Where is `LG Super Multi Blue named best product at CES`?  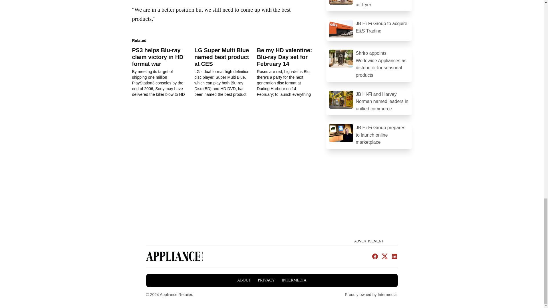 LG Super Multi Blue named best product at CES is located at coordinates (221, 57).